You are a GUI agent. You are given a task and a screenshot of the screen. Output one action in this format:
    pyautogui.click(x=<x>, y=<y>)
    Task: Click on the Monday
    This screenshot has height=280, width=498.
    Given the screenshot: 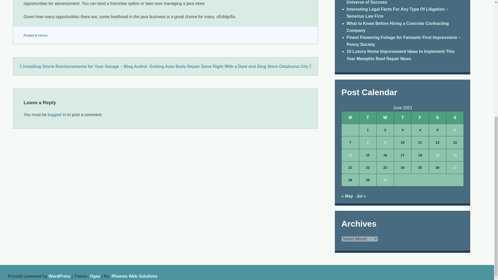 What is the action you would take?
    pyautogui.click(x=350, y=117)
    